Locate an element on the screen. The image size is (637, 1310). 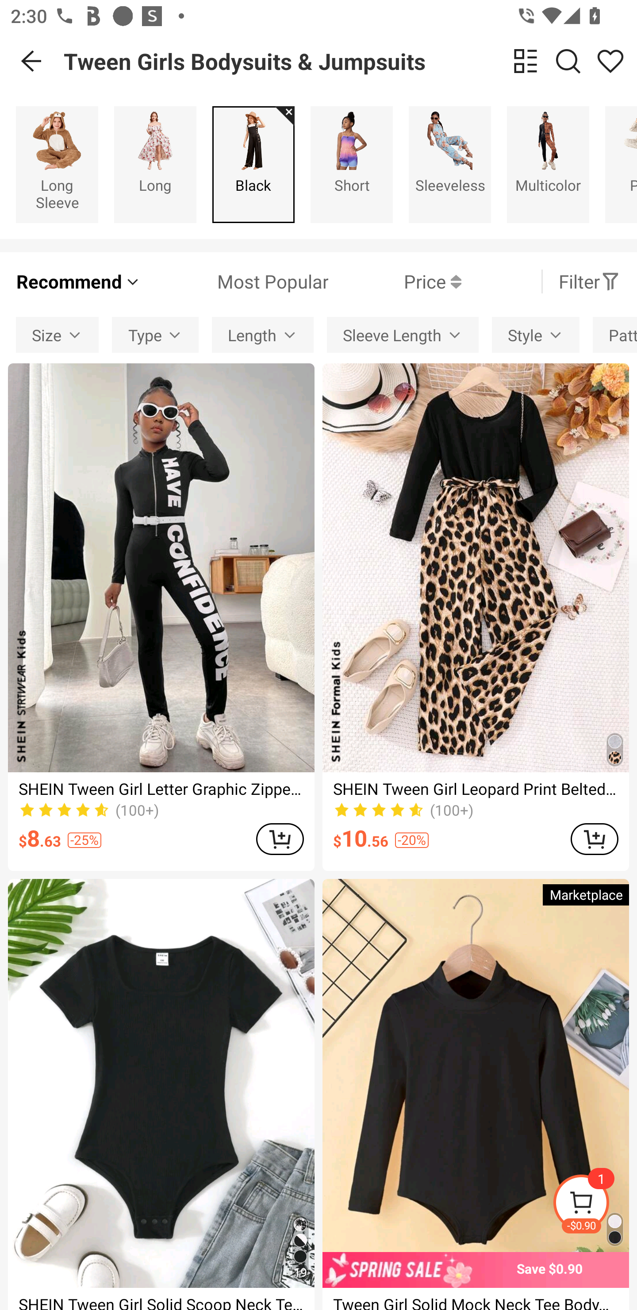
Filter is located at coordinates (589, 281).